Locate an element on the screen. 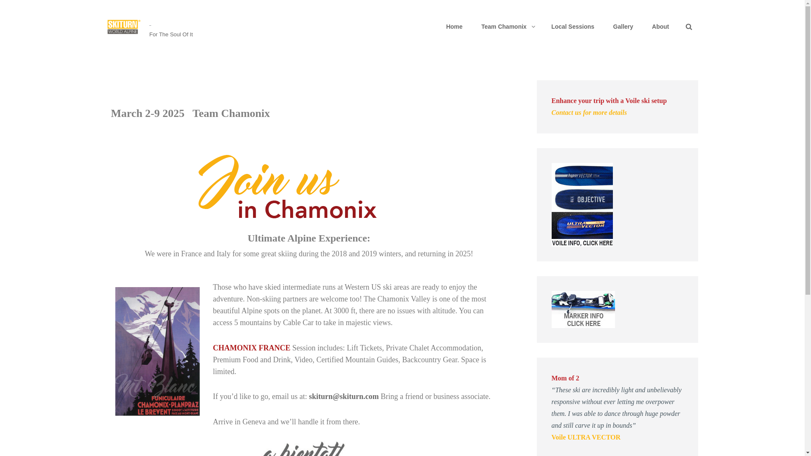  About is located at coordinates (661, 26).